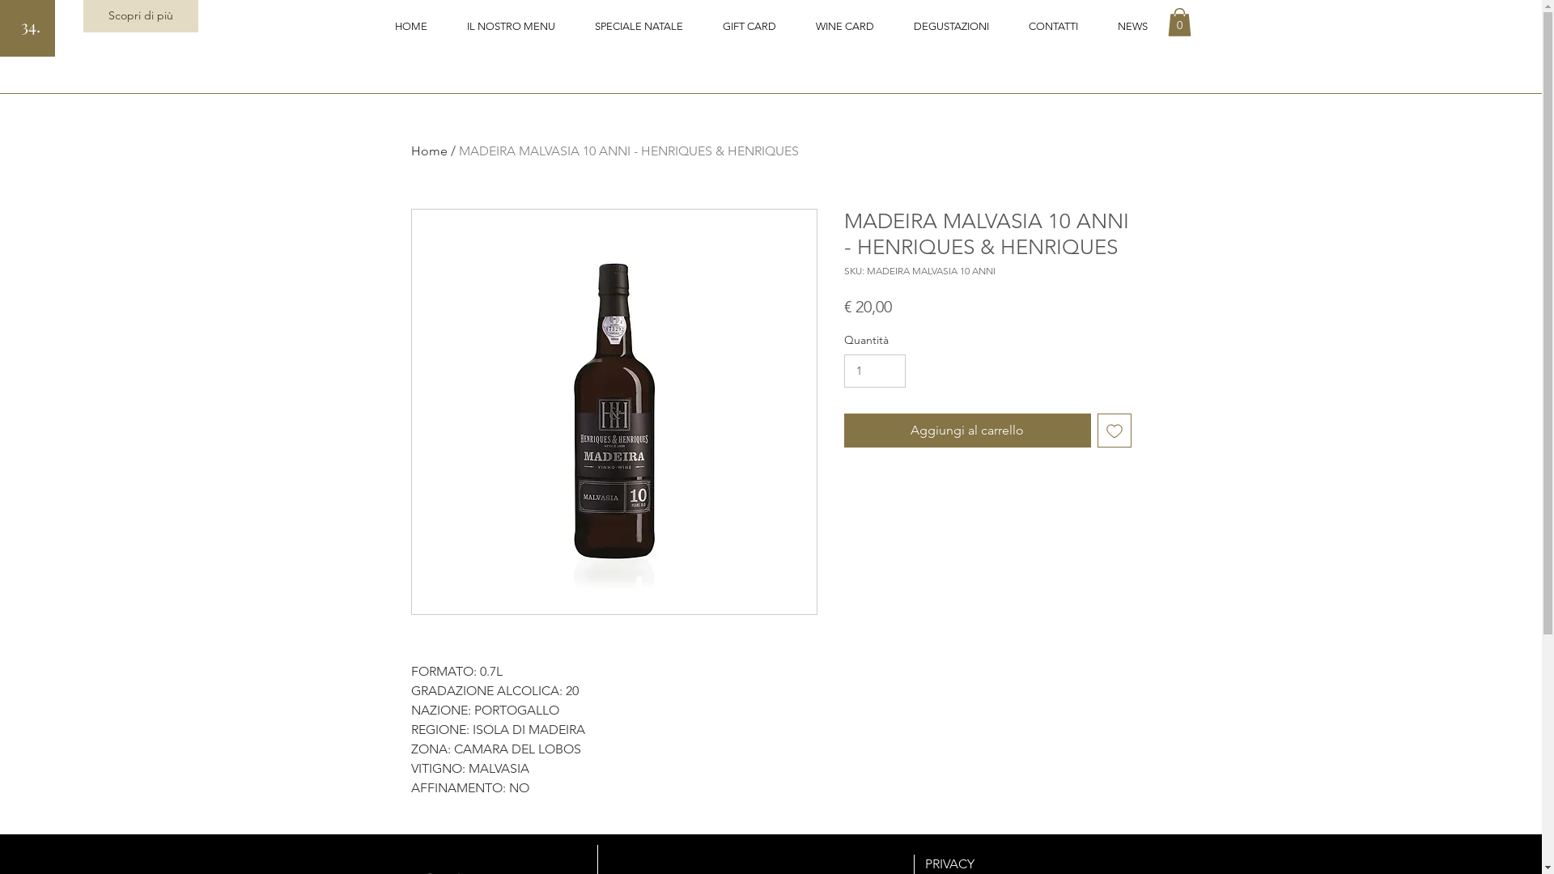  Describe the element at coordinates (511, 26) in the screenshot. I see `IL NOSTRO MENU` at that location.